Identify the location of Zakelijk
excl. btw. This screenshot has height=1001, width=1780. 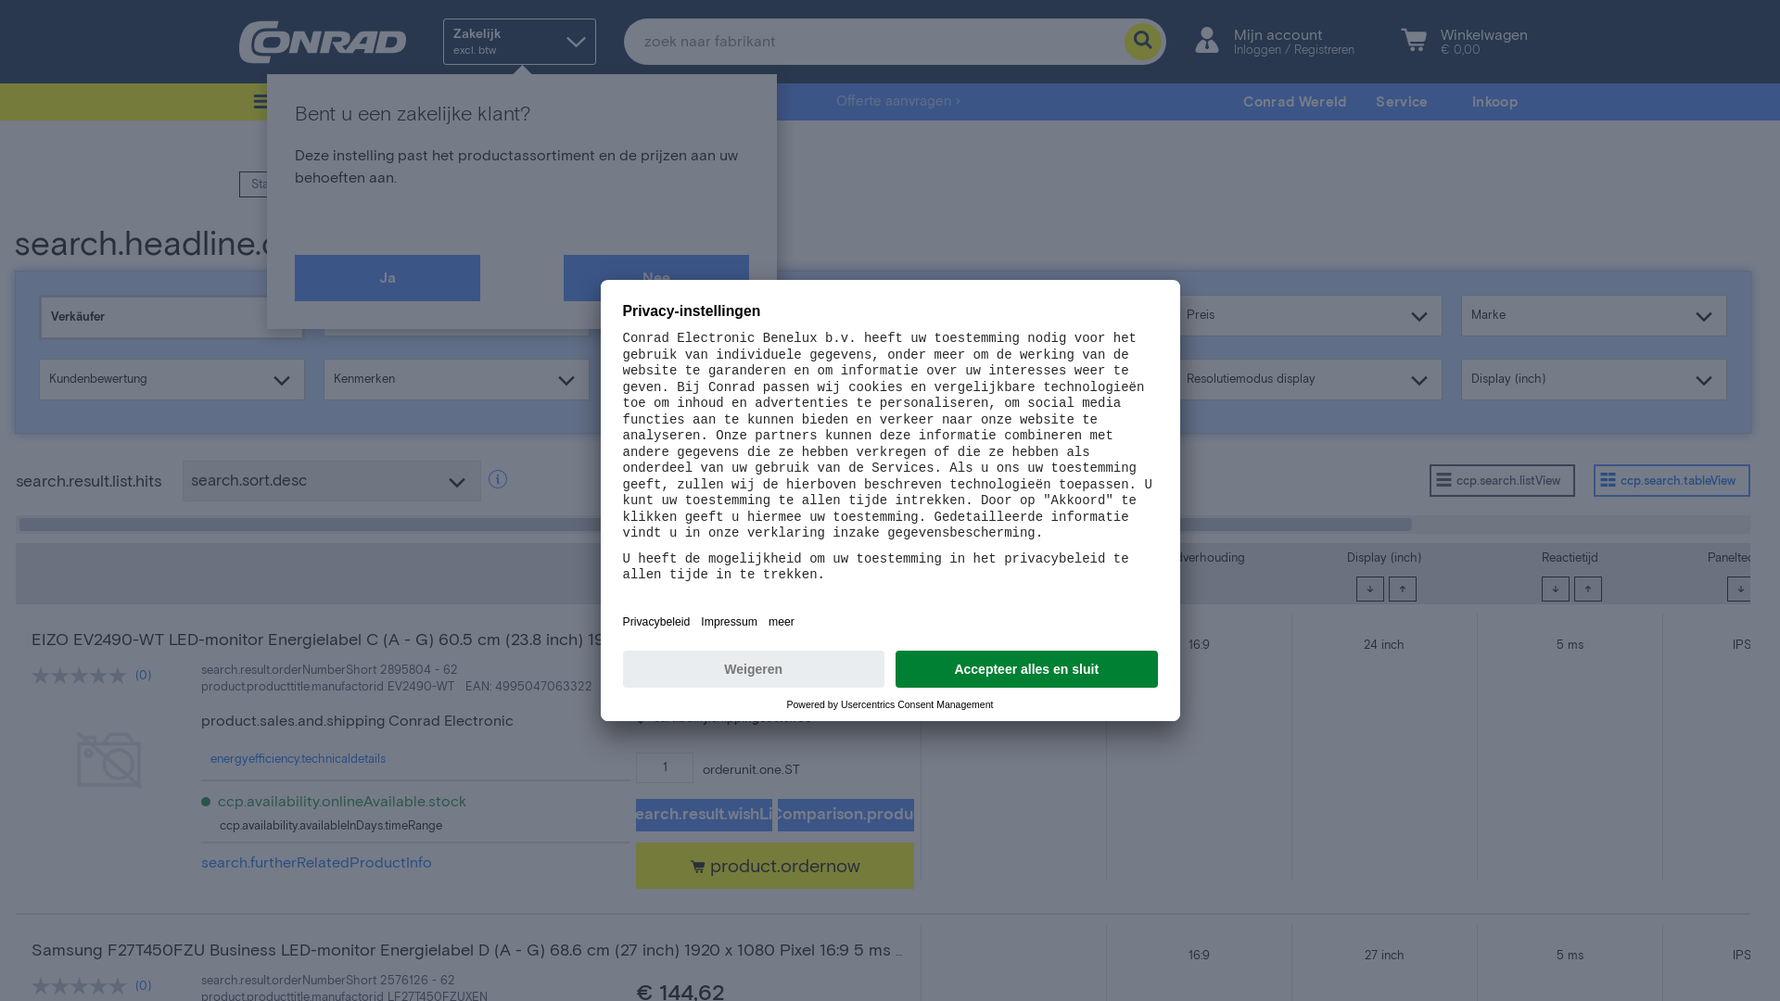
(519, 42).